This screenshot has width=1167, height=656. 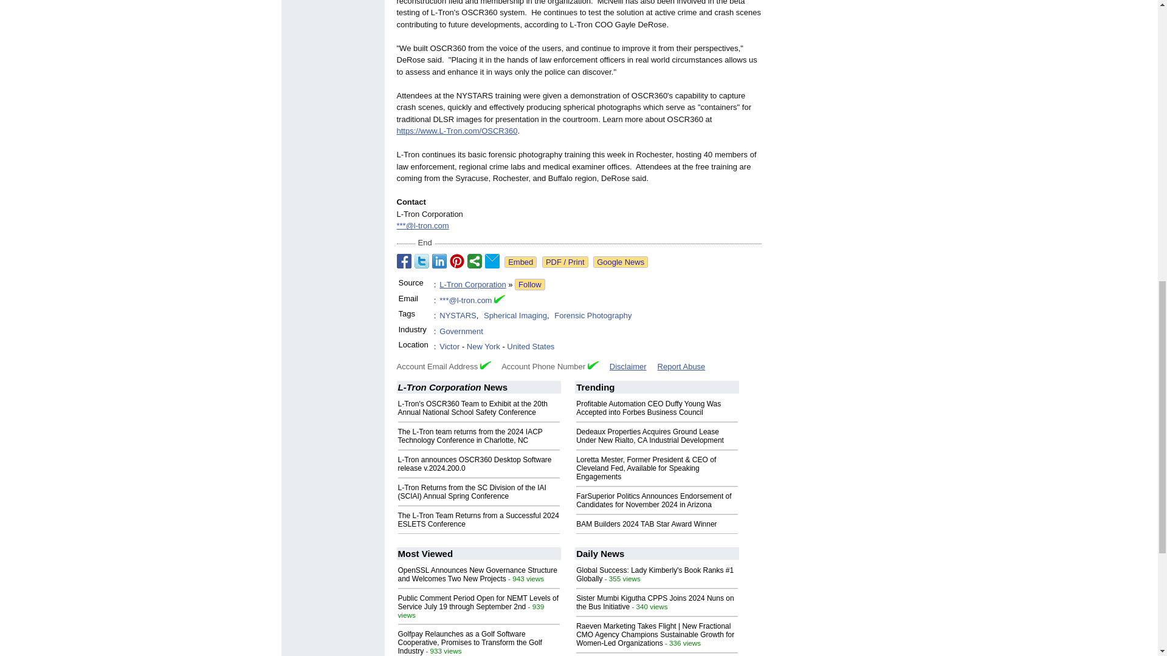 I want to click on Share on Pinterest, so click(x=457, y=261).